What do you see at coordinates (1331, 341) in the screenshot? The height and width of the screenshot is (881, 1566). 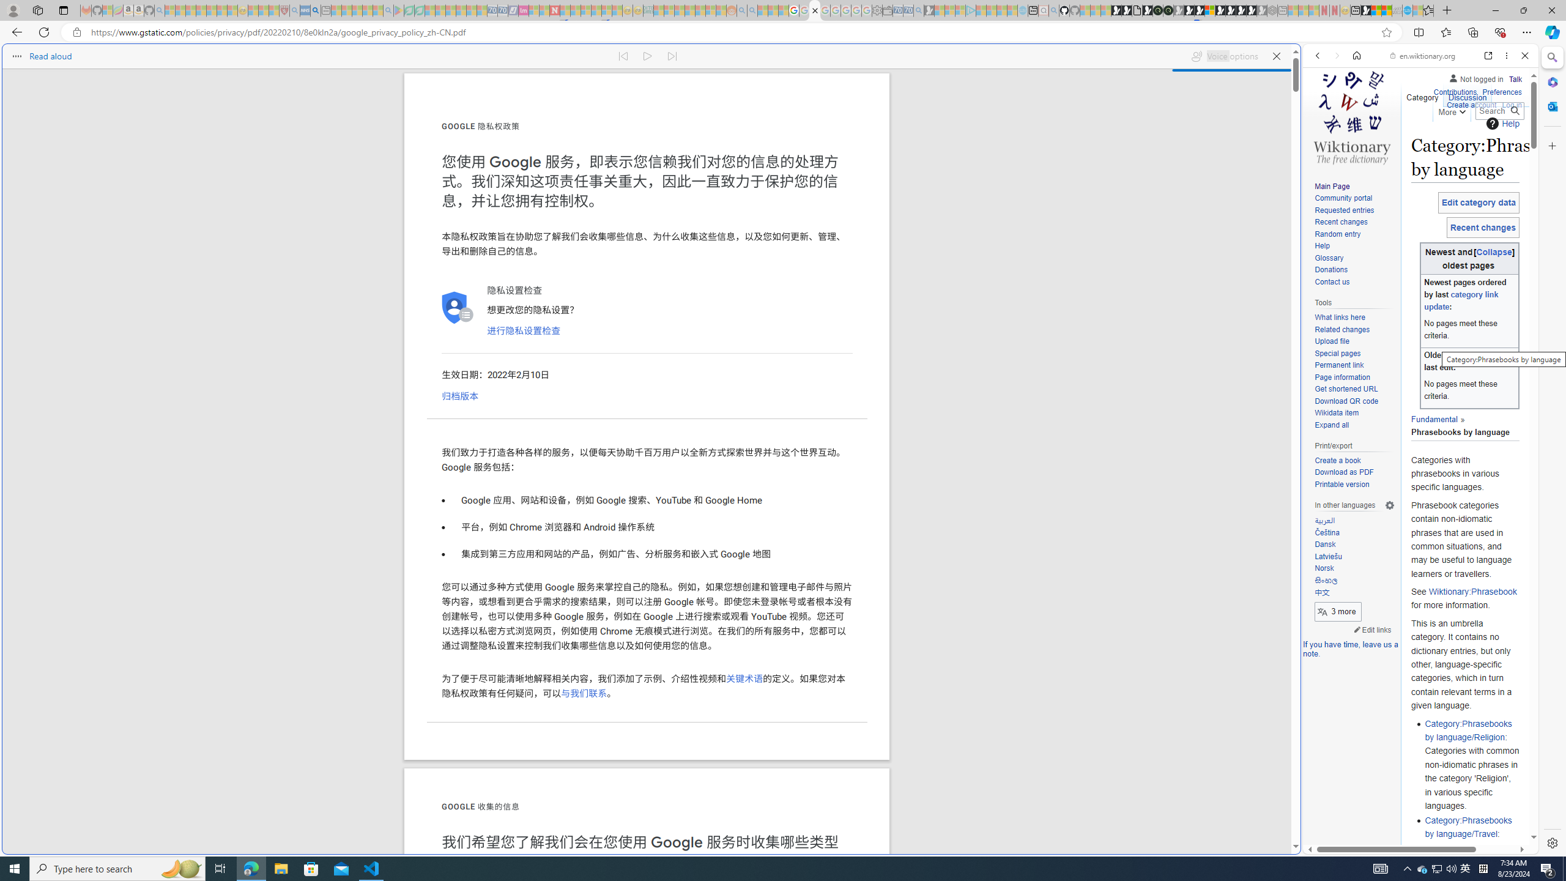 I see `Upload file` at bounding box center [1331, 341].